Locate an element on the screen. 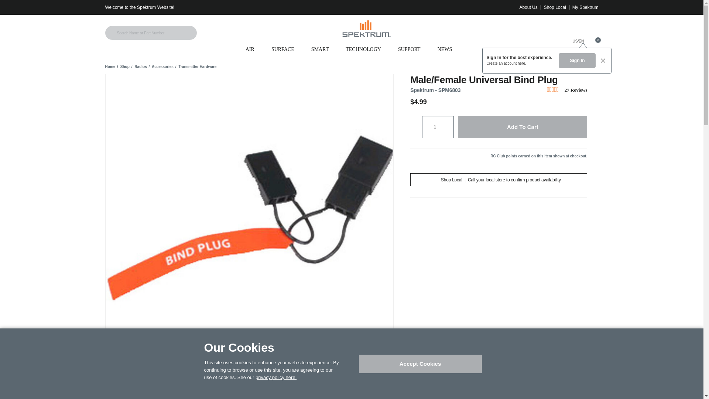 The width and height of the screenshot is (709, 399). My Spektrum is located at coordinates (585, 7).